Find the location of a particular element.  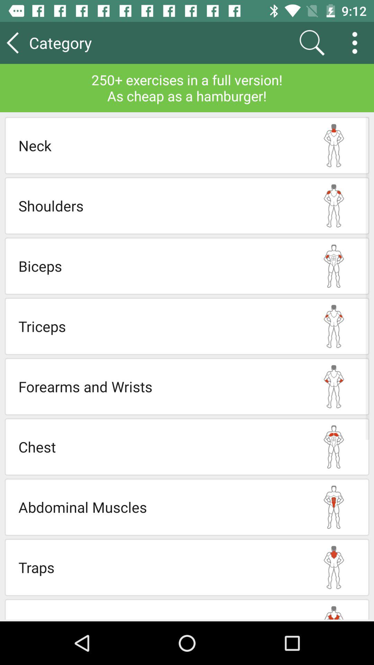

click triceps icon is located at coordinates (159, 326).